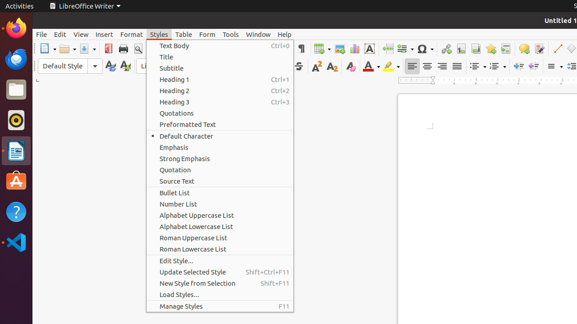 The height and width of the screenshot is (324, 577). Describe the element at coordinates (16, 242) in the screenshot. I see `Visual Studio Code` at that location.